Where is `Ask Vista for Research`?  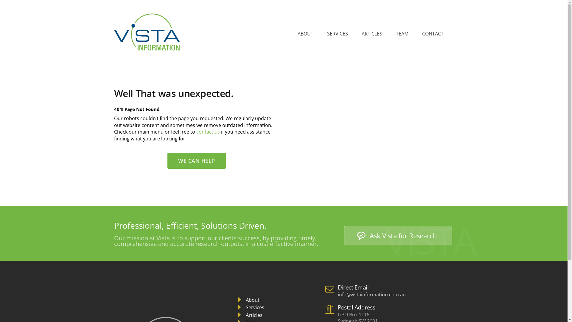
Ask Vista for Research is located at coordinates (398, 236).